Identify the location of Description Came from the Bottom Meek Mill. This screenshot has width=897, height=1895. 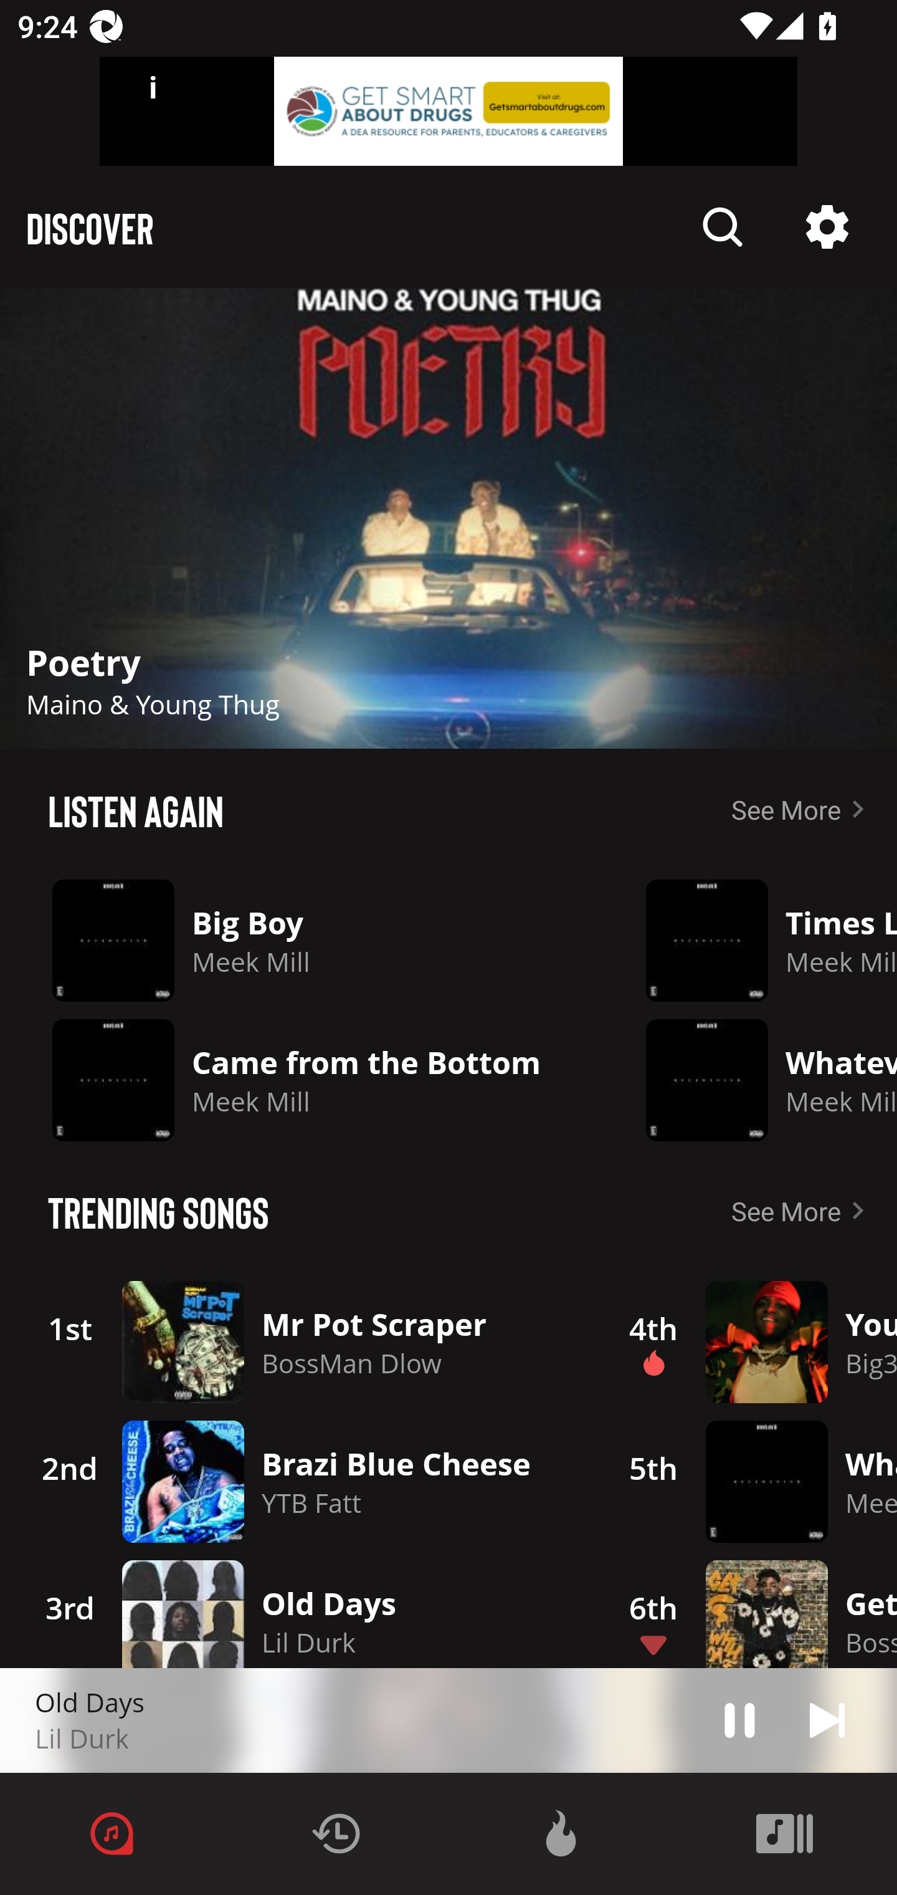
(305, 1080).